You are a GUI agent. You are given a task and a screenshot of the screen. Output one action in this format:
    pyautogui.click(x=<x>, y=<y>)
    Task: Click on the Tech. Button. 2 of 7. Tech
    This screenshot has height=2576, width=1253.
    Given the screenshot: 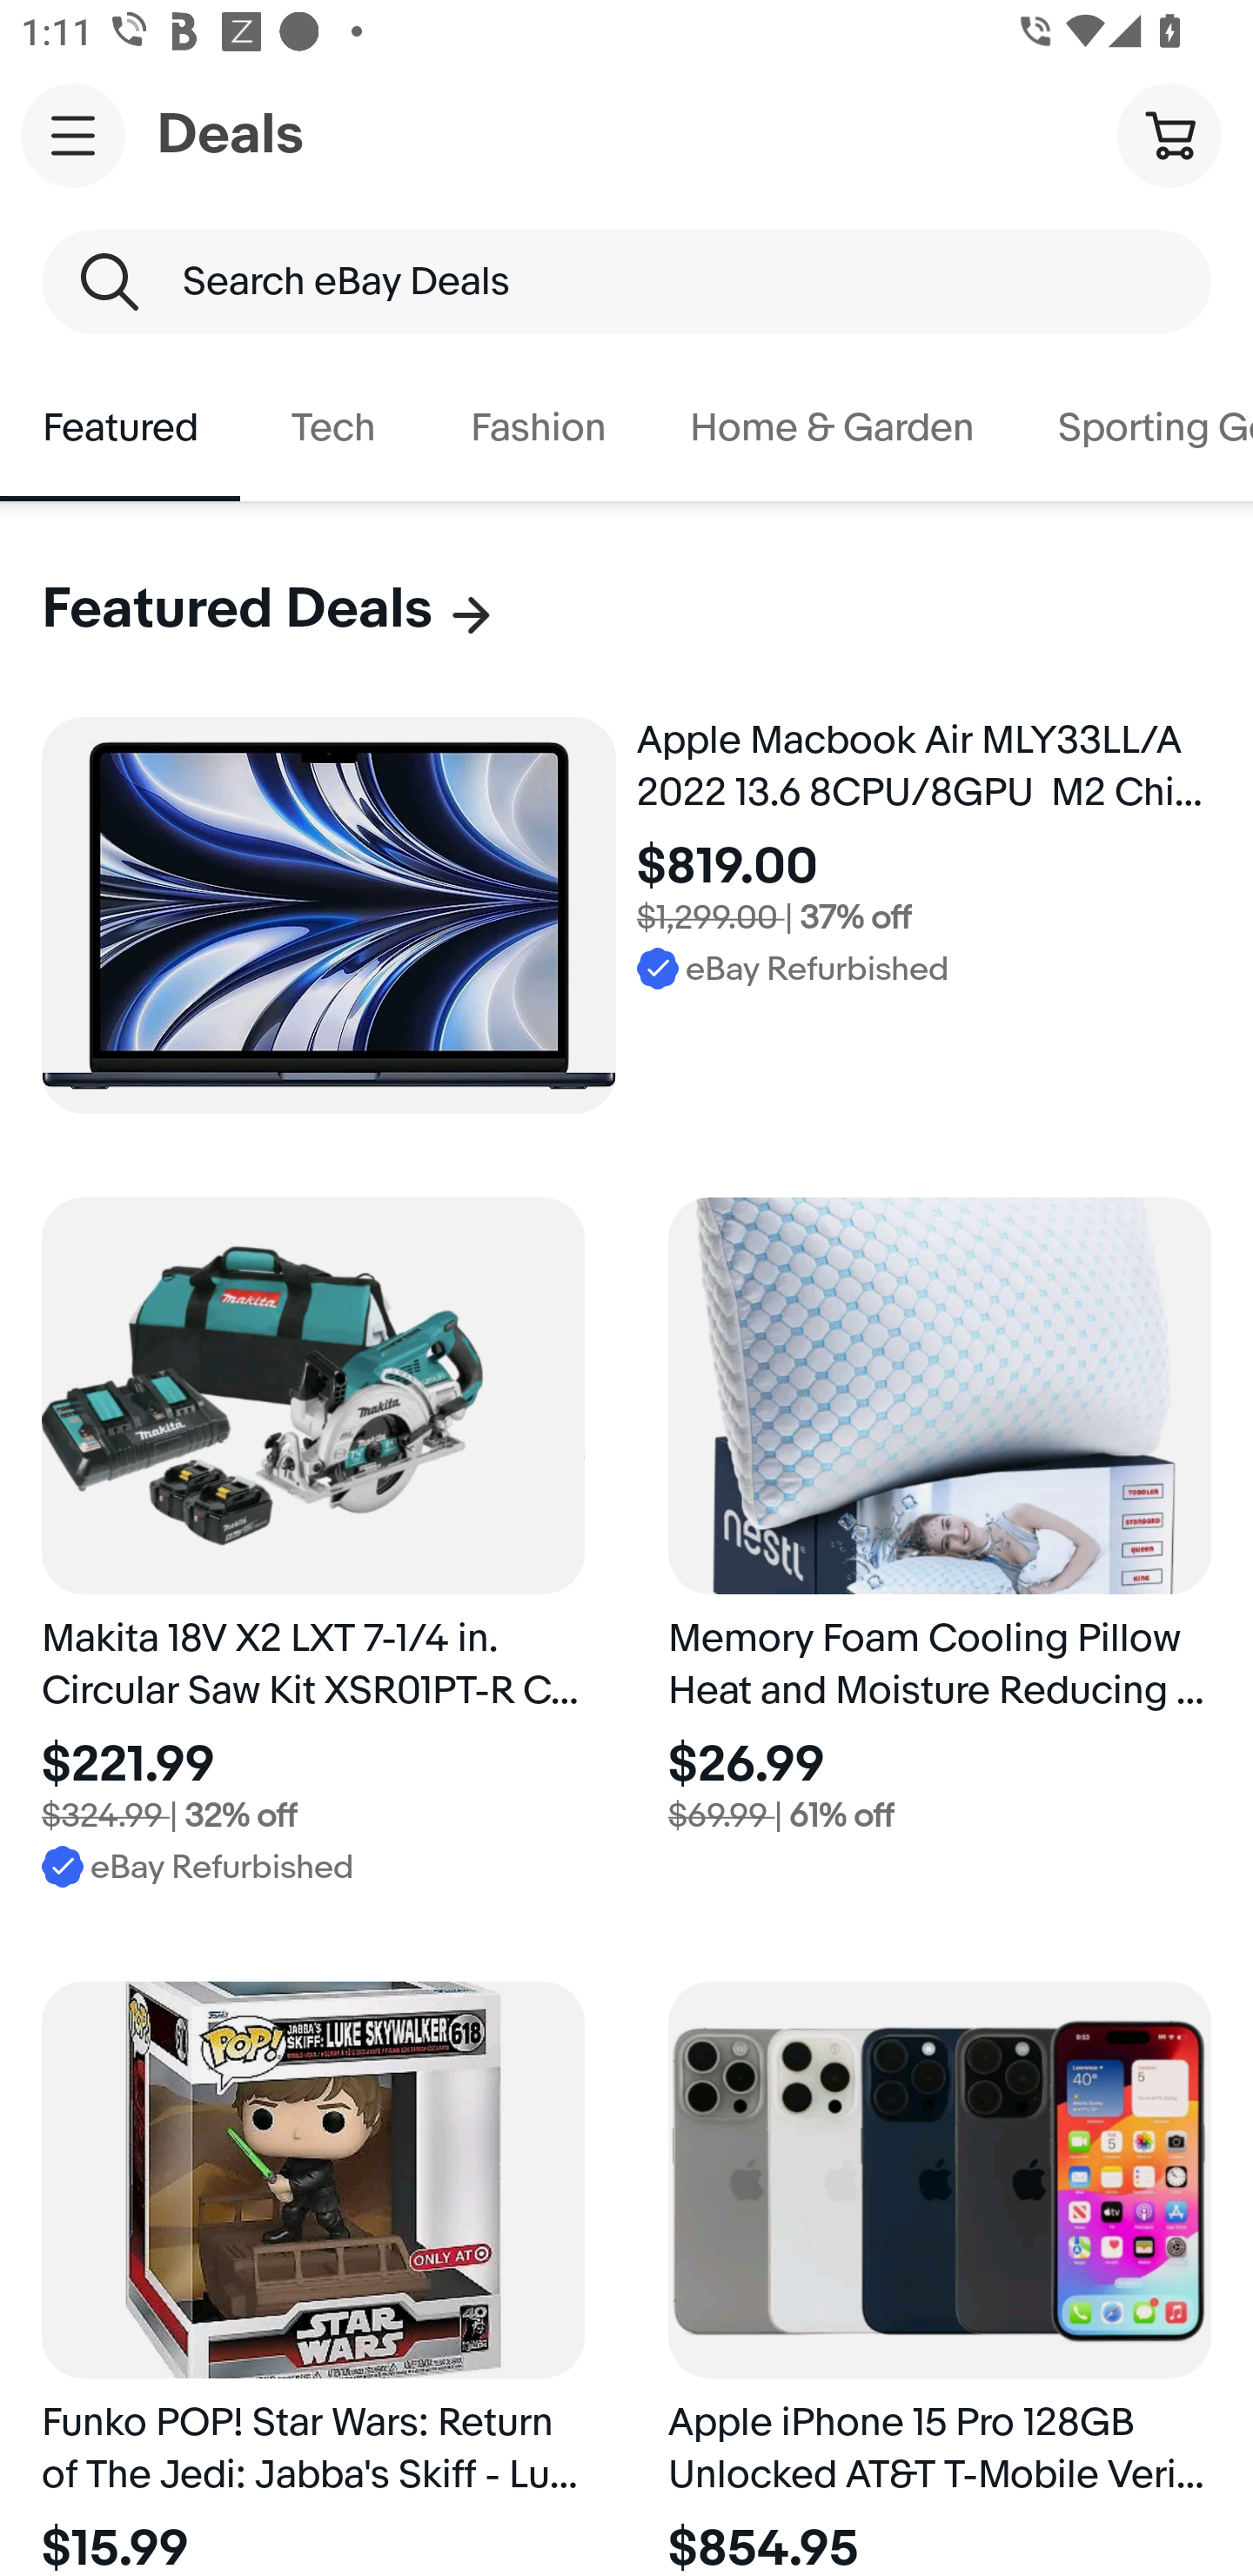 What is the action you would take?
    pyautogui.click(x=334, y=428)
    